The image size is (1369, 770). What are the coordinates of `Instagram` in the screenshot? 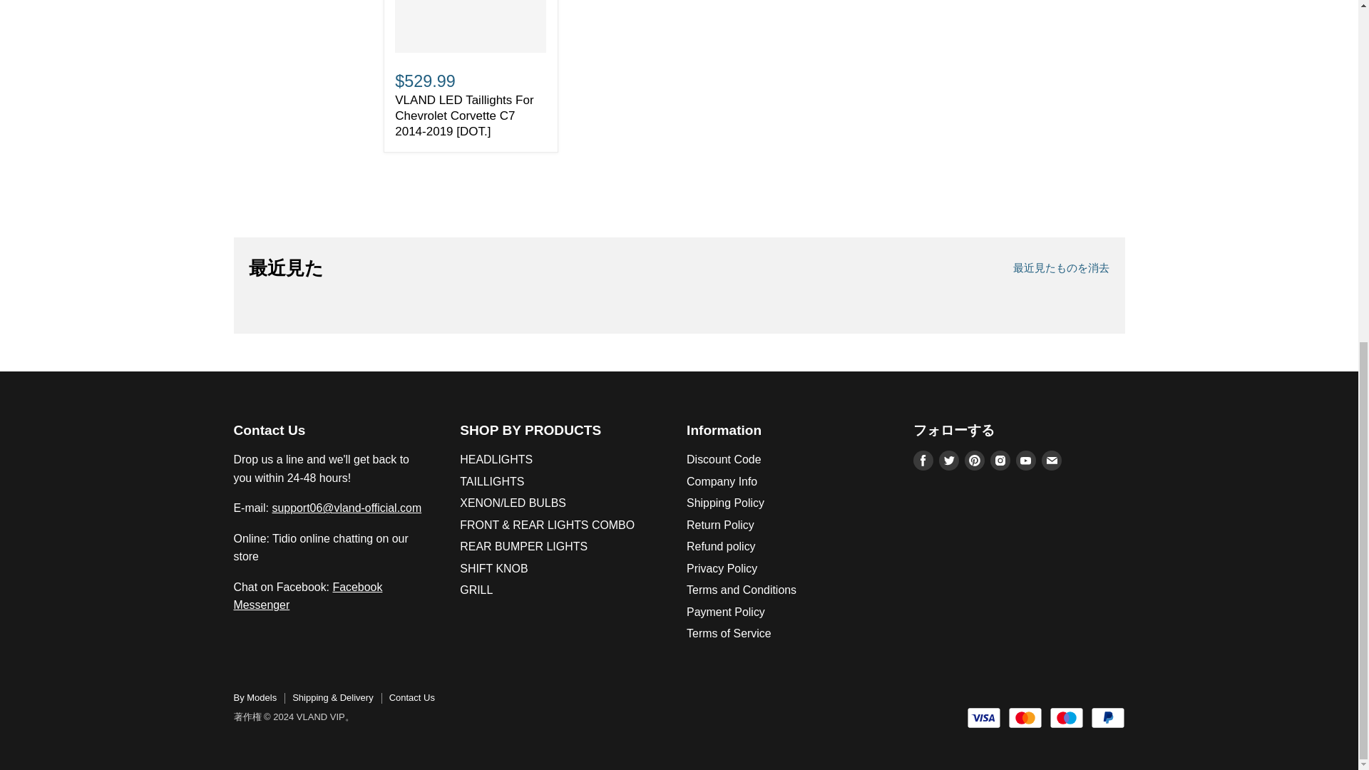 It's located at (1000, 460).